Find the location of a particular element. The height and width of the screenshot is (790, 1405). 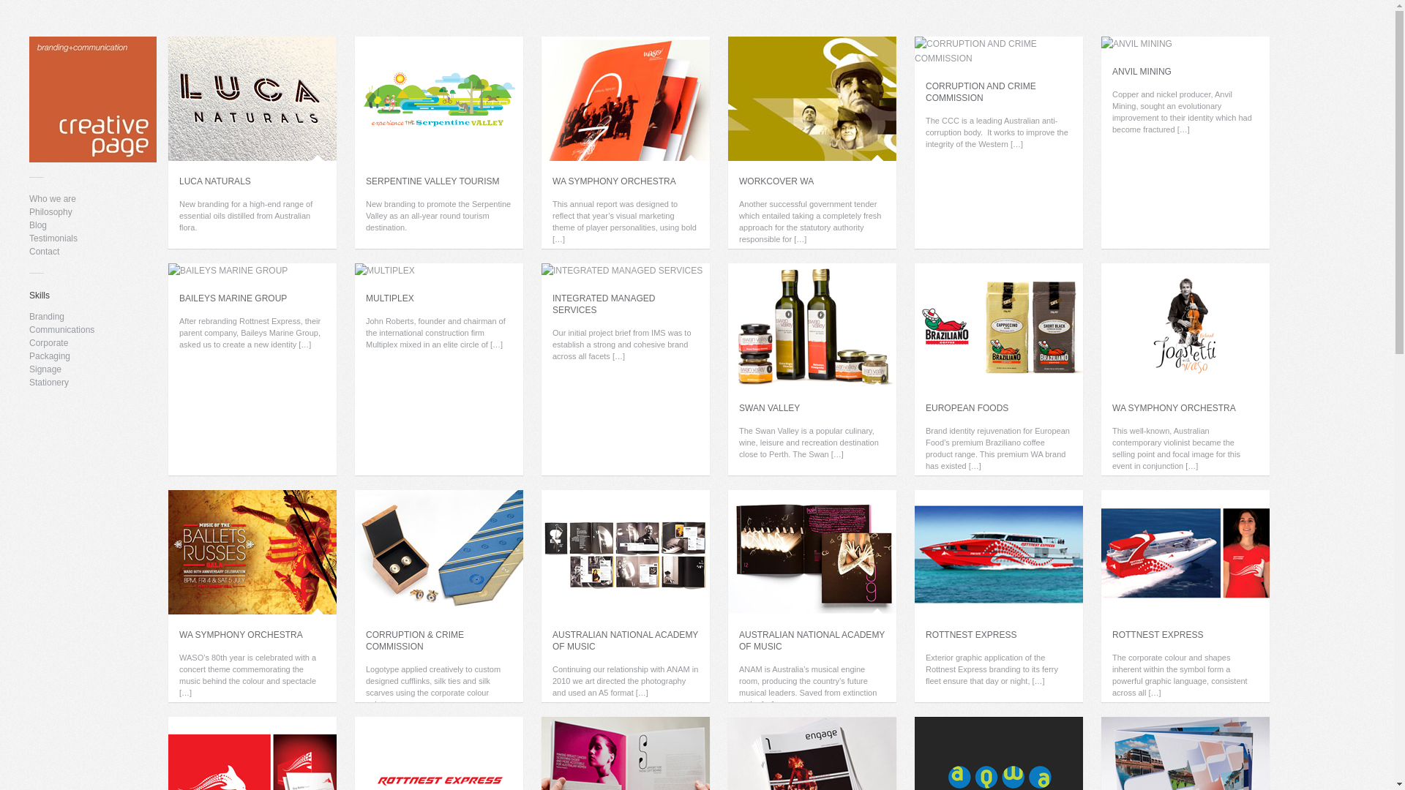

WA SYMPHONY ORCHESTRA is located at coordinates (241, 635).